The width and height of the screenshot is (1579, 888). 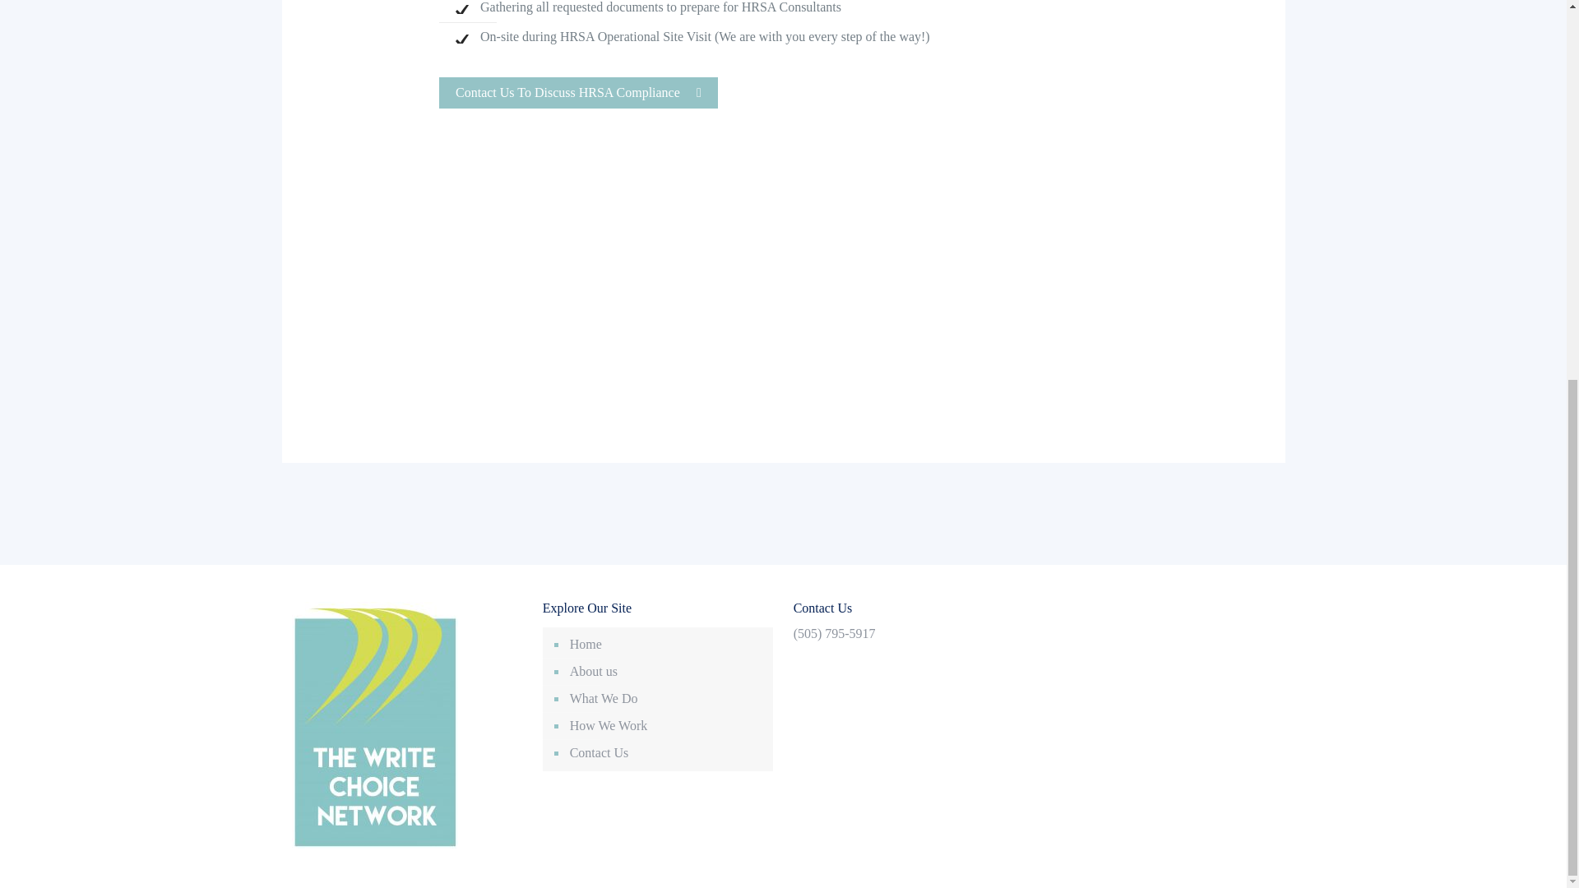 What do you see at coordinates (578, 92) in the screenshot?
I see `Contact Us To Discuss HRSA Compliance` at bounding box center [578, 92].